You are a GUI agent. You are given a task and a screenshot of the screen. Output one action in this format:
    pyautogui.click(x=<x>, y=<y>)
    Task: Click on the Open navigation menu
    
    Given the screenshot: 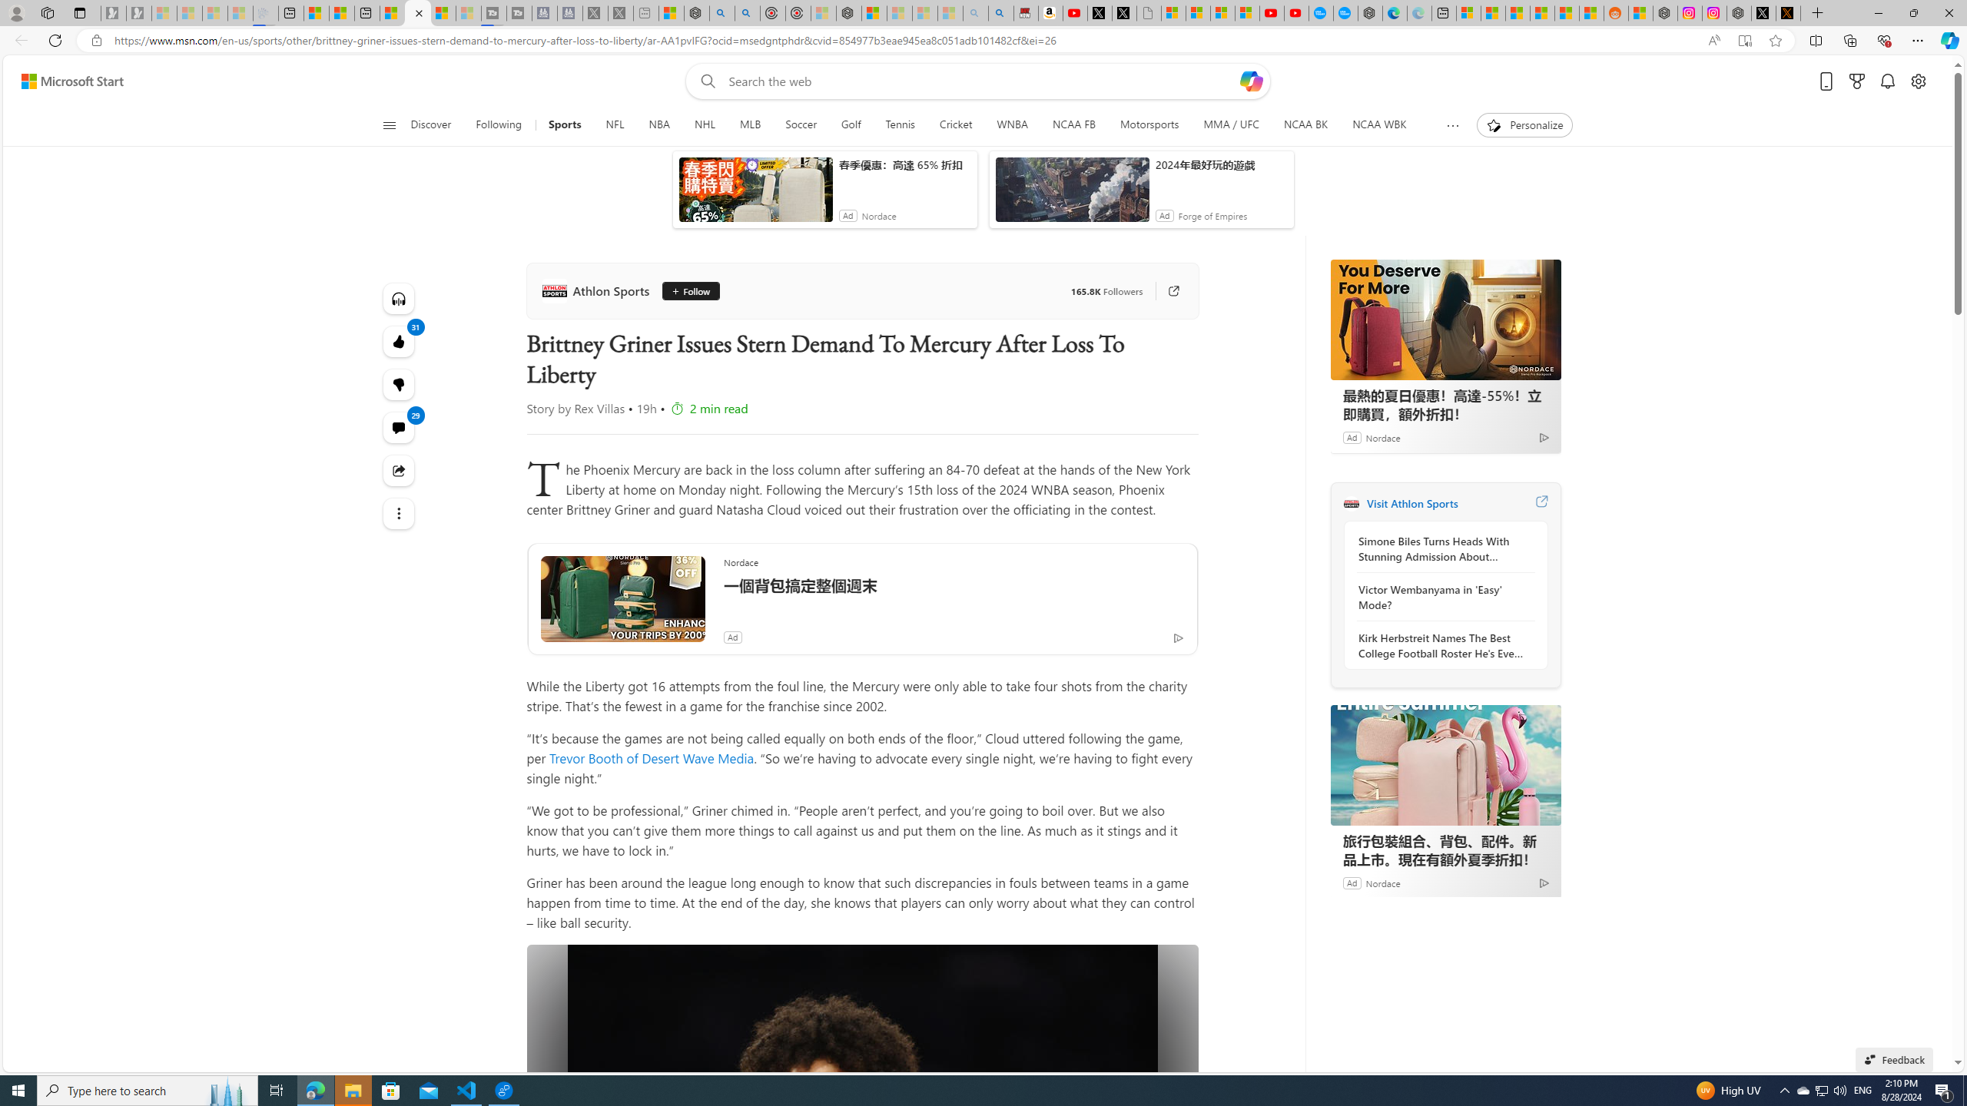 What is the action you would take?
    pyautogui.click(x=388, y=124)
    